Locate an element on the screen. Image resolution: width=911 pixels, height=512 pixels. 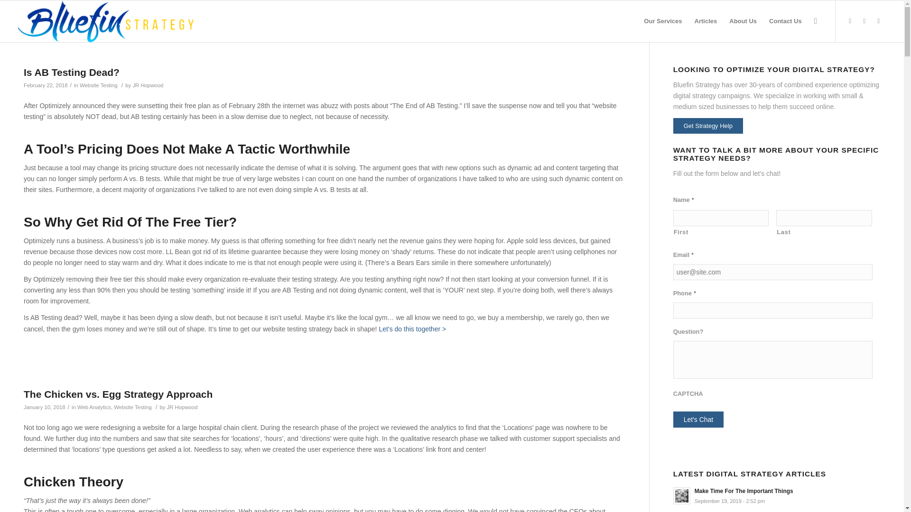
Website Testing is located at coordinates (99, 85).